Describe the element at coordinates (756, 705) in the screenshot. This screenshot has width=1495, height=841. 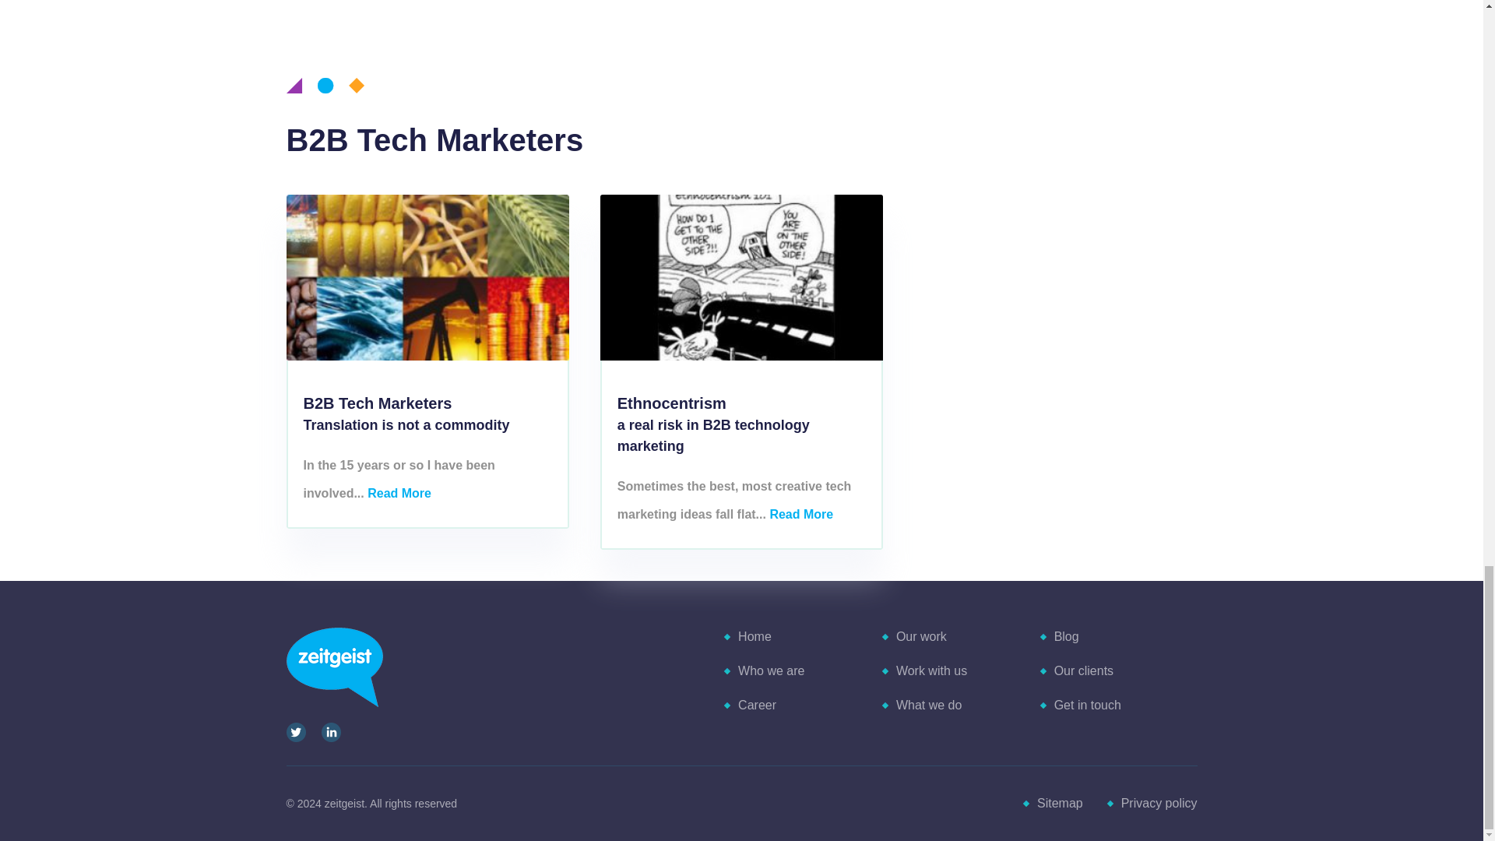
I see `Career` at that location.